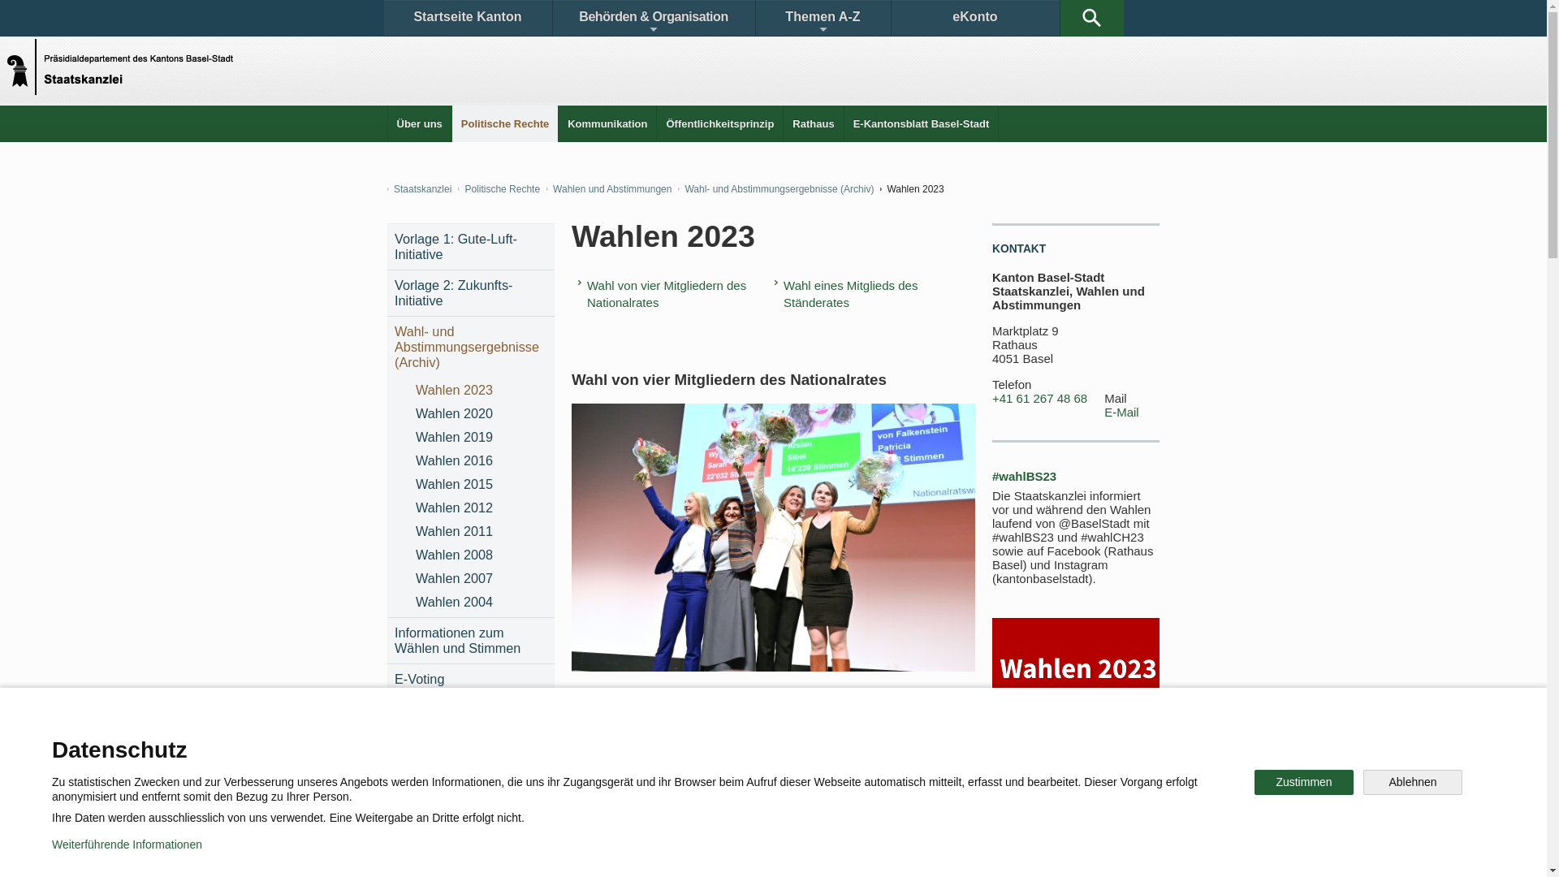 This screenshot has height=877, width=1559. What do you see at coordinates (579, 50) in the screenshot?
I see `Initiativen` at bounding box center [579, 50].